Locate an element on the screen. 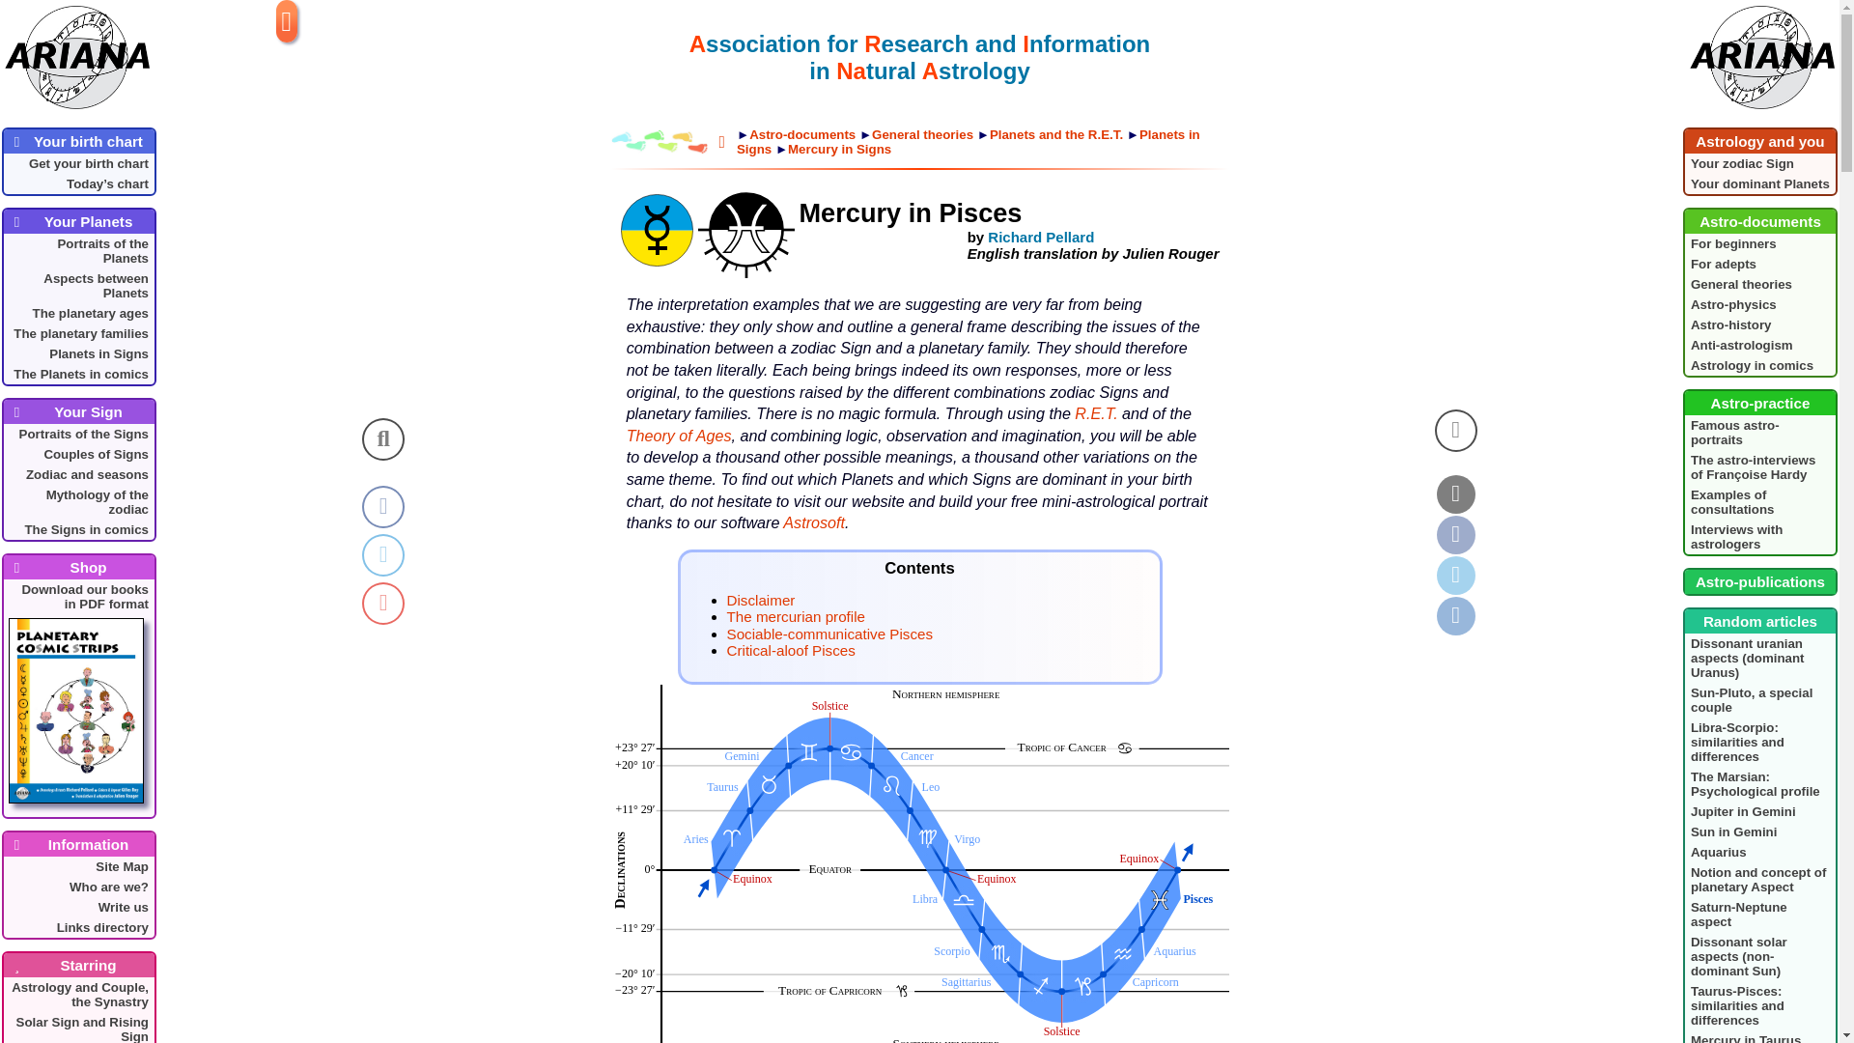 The width and height of the screenshot is (1854, 1043). Astro-history is located at coordinates (1759, 324).